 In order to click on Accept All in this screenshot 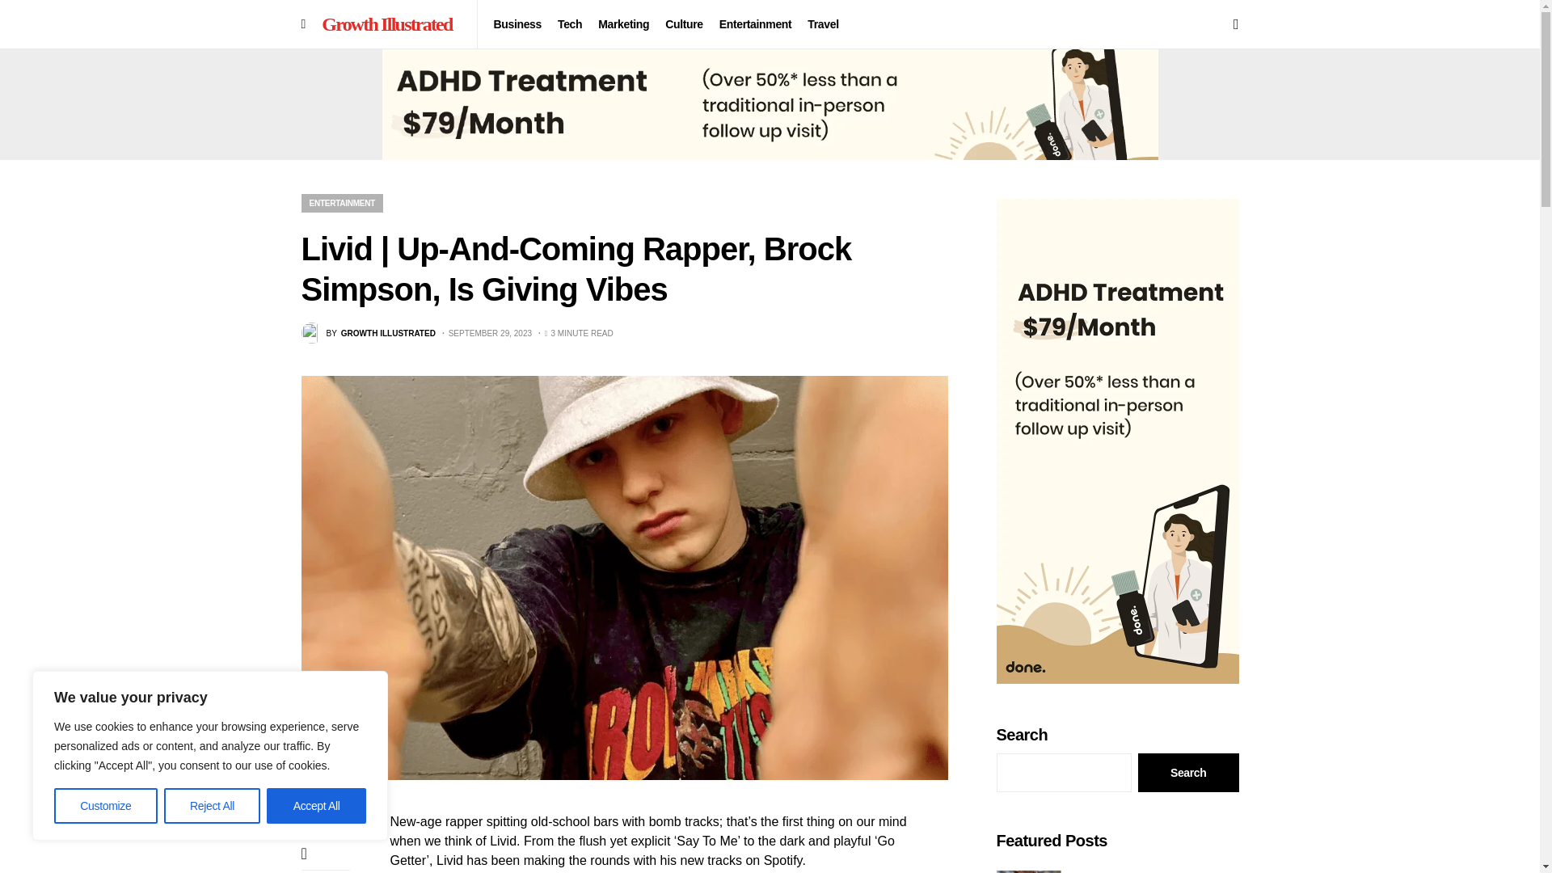, I will do `click(317, 806)`.